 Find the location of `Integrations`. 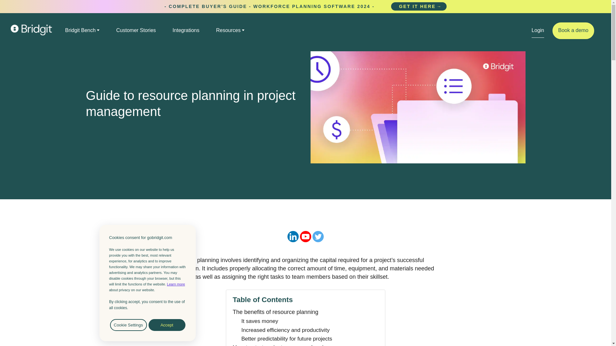

Integrations is located at coordinates (186, 30).